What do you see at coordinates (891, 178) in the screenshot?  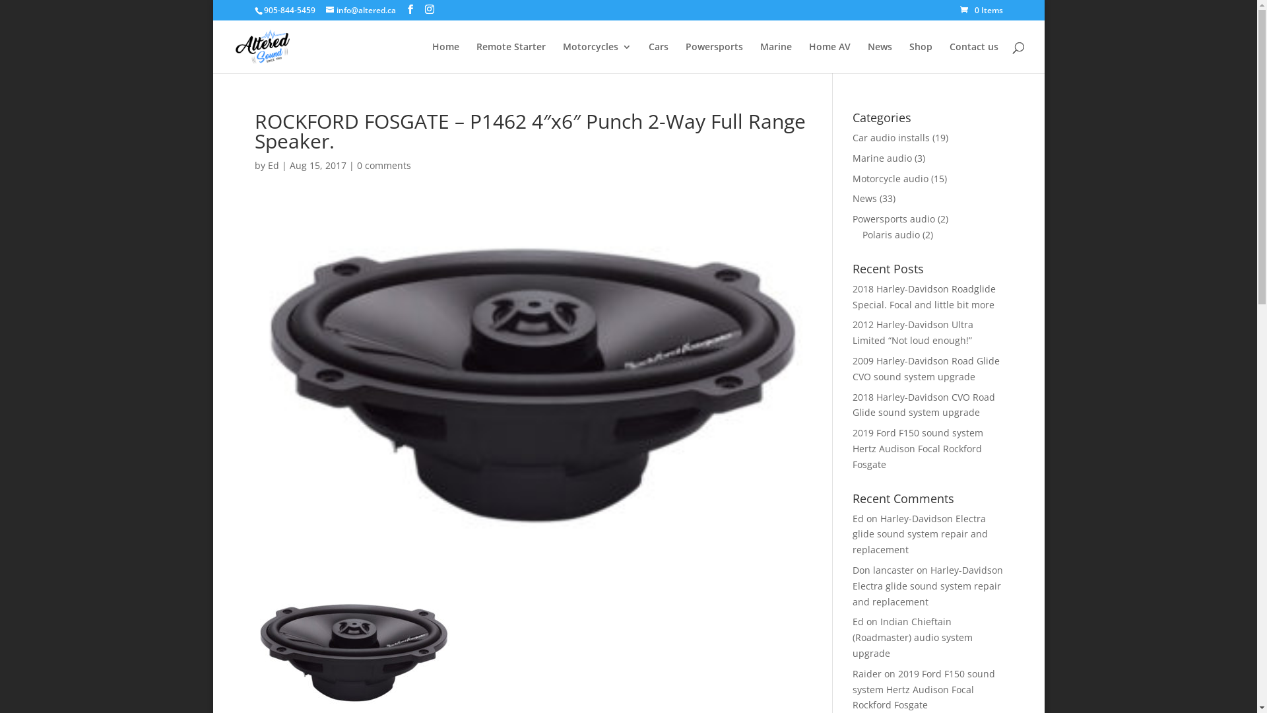 I see `Motorcycle audio` at bounding box center [891, 178].